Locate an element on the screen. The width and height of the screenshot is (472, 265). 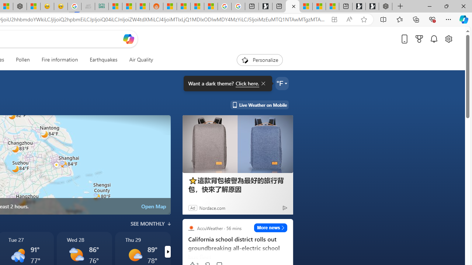
Air Quality is located at coordinates (141, 60).